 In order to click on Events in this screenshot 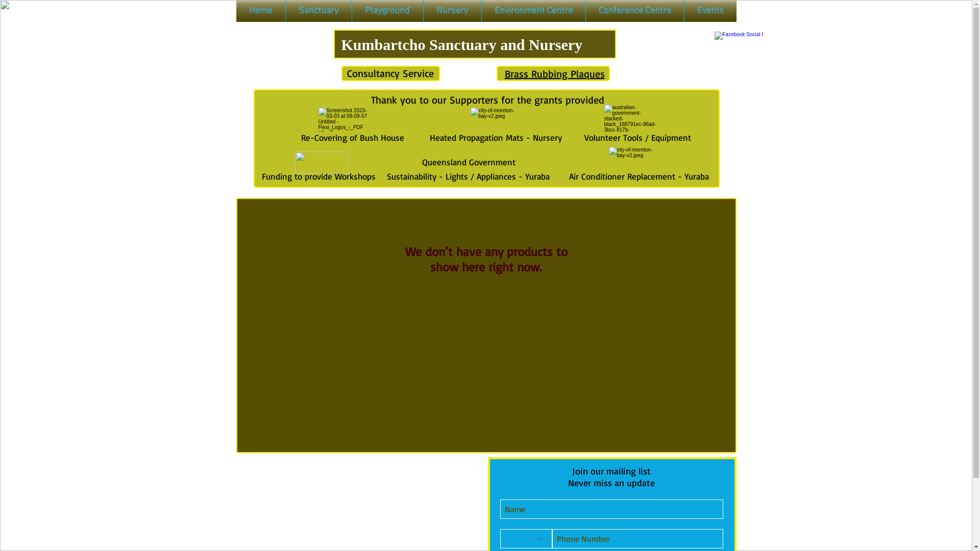, I will do `click(710, 11)`.